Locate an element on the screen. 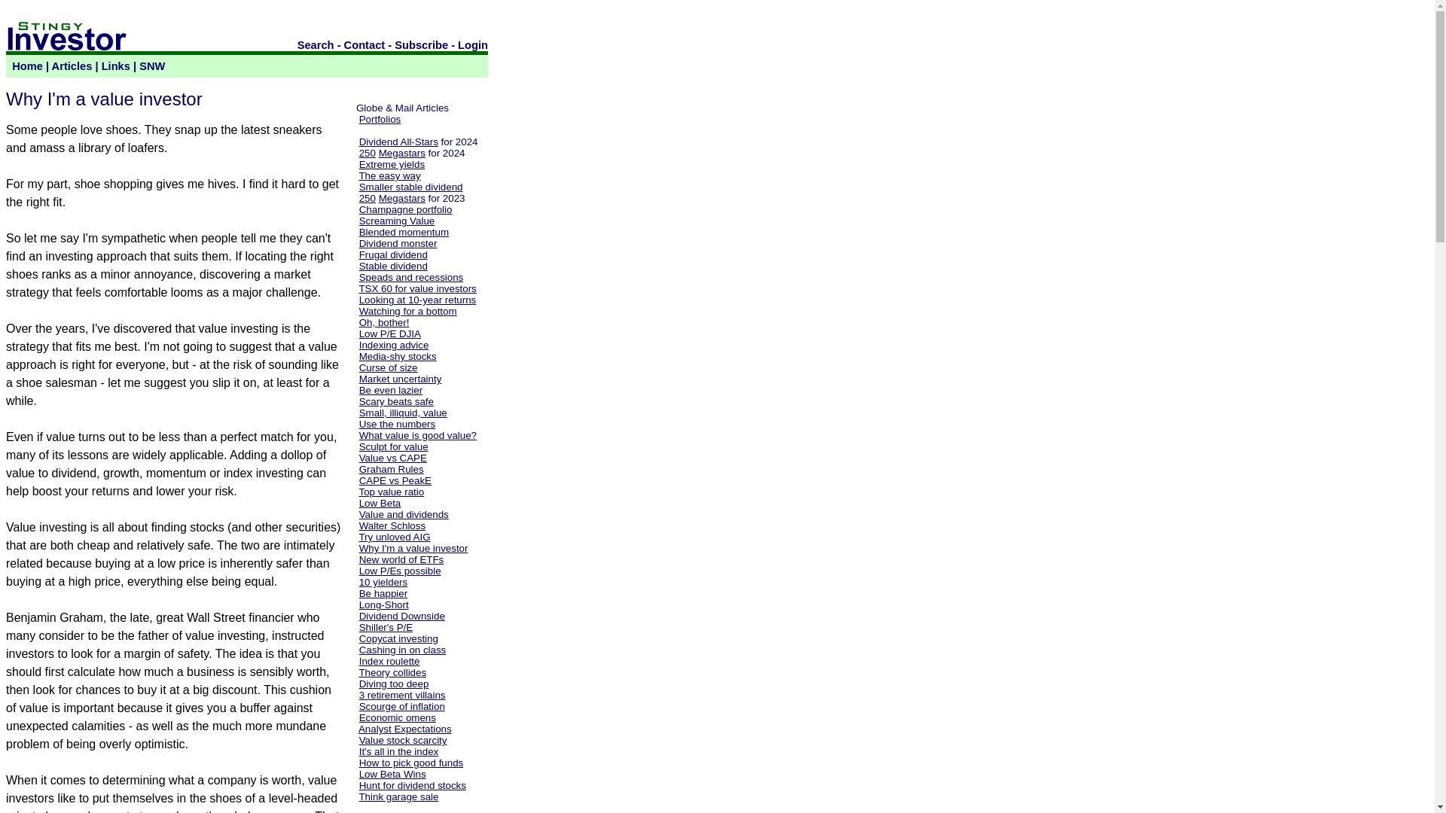  Speads and recessions is located at coordinates (411, 277).